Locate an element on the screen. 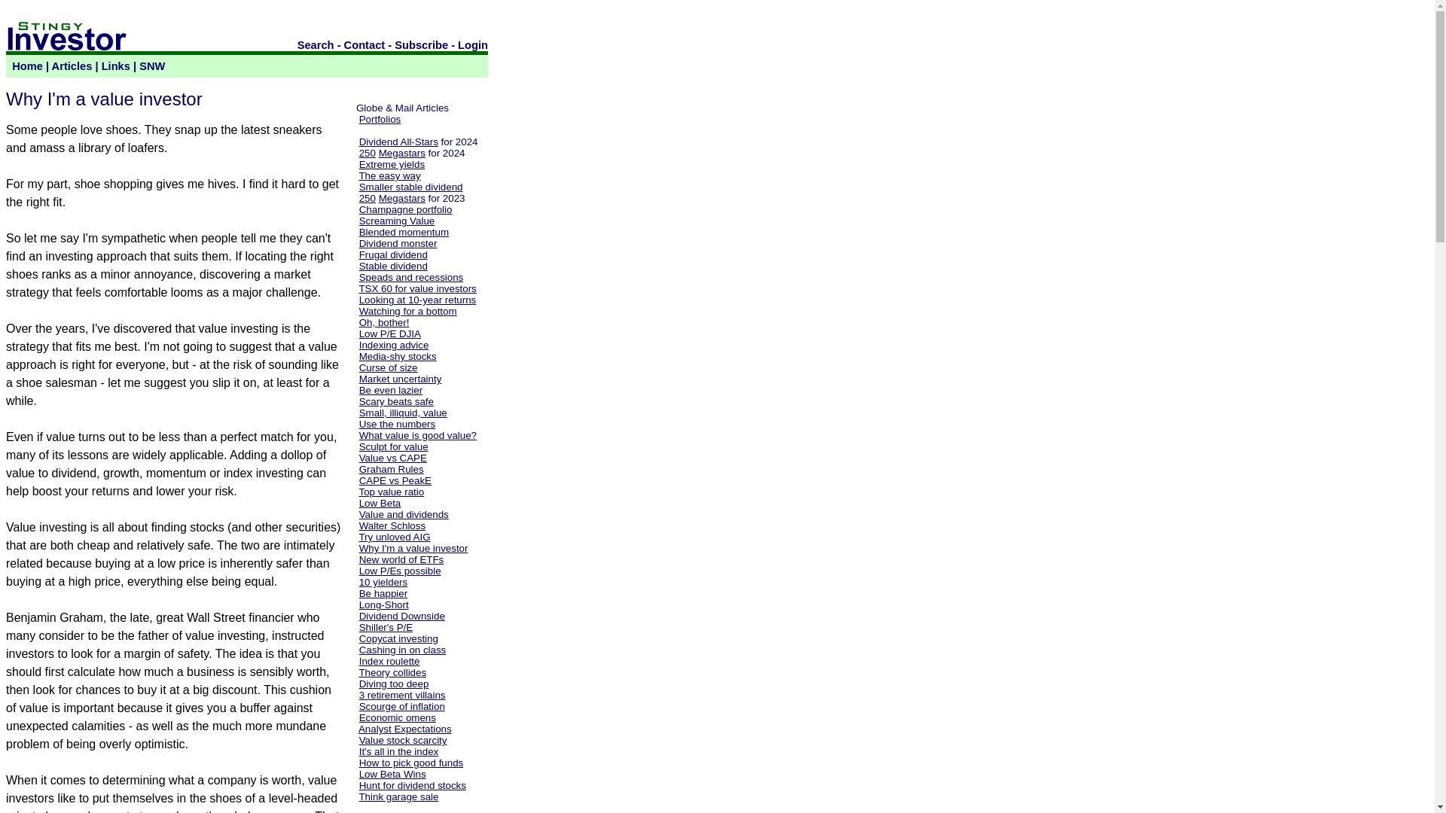  Speads and recessions is located at coordinates (411, 277).